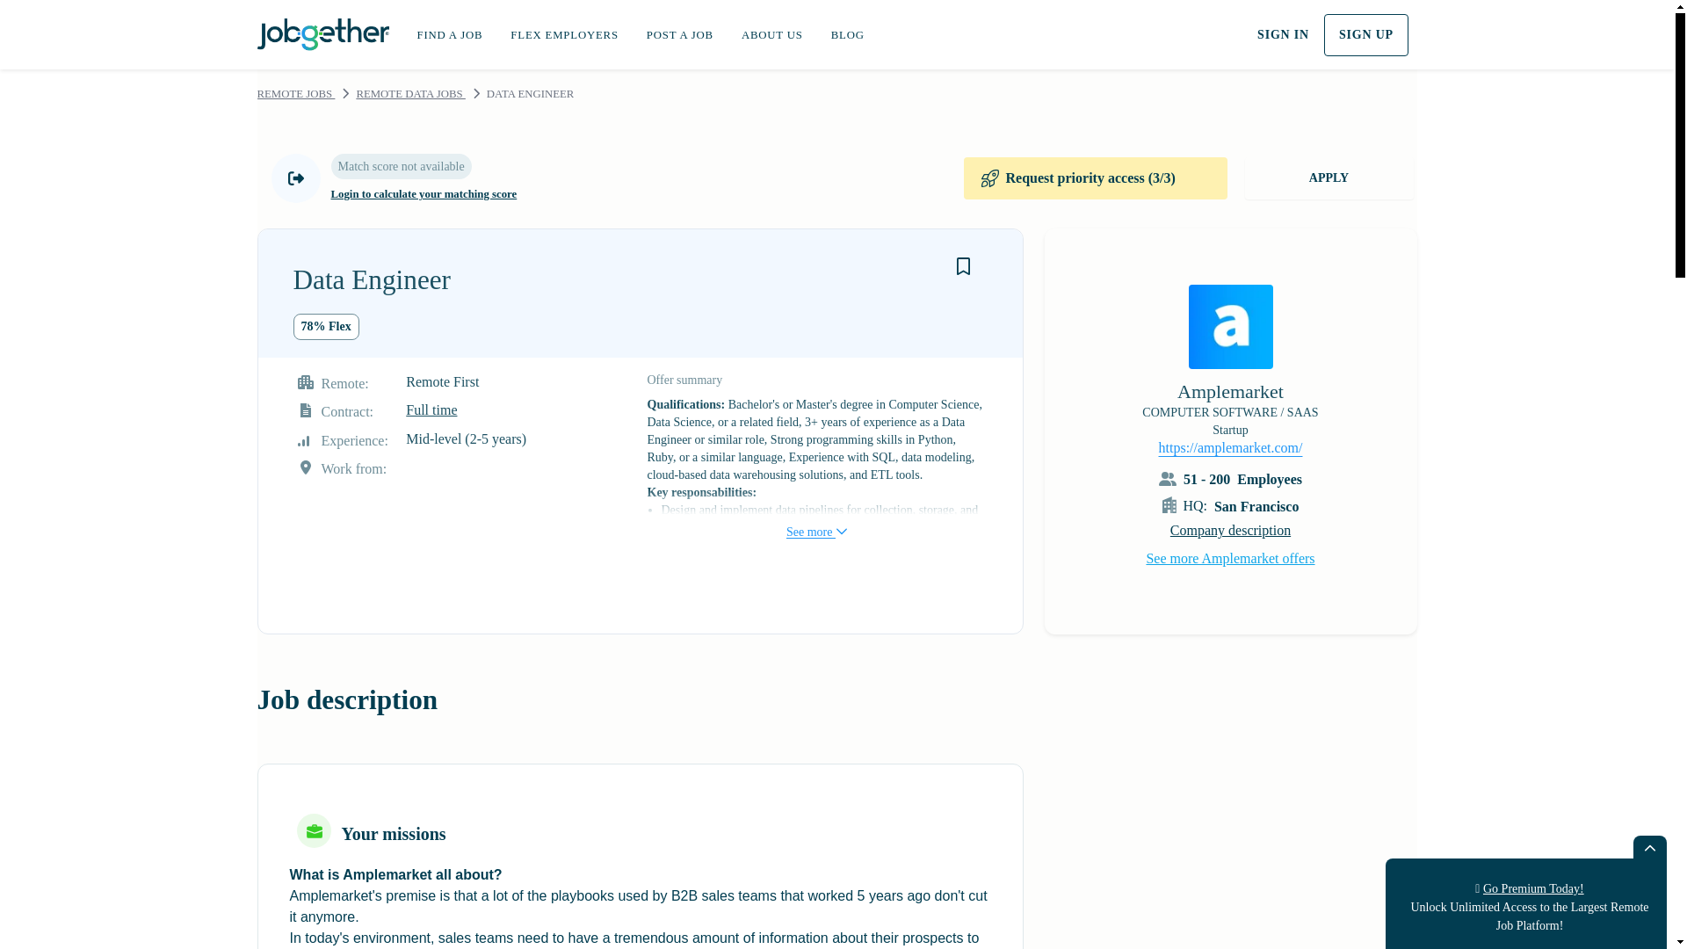 This screenshot has width=1687, height=949. What do you see at coordinates (410, 94) in the screenshot?
I see `REMOTE DATA JOBS` at bounding box center [410, 94].